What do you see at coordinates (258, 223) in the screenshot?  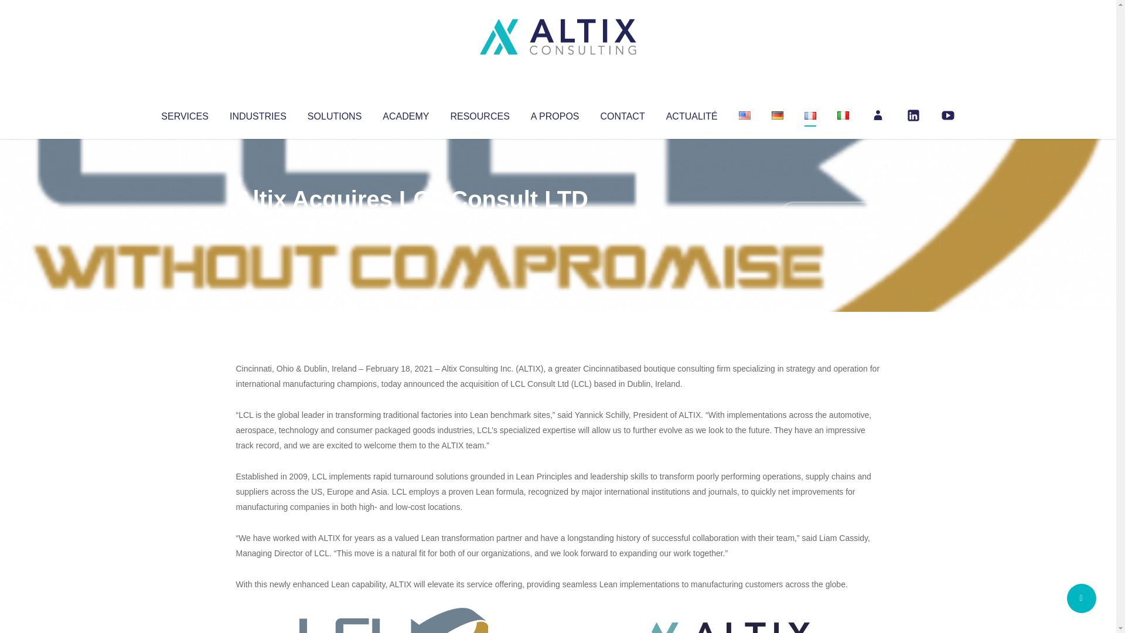 I see `Altix` at bounding box center [258, 223].